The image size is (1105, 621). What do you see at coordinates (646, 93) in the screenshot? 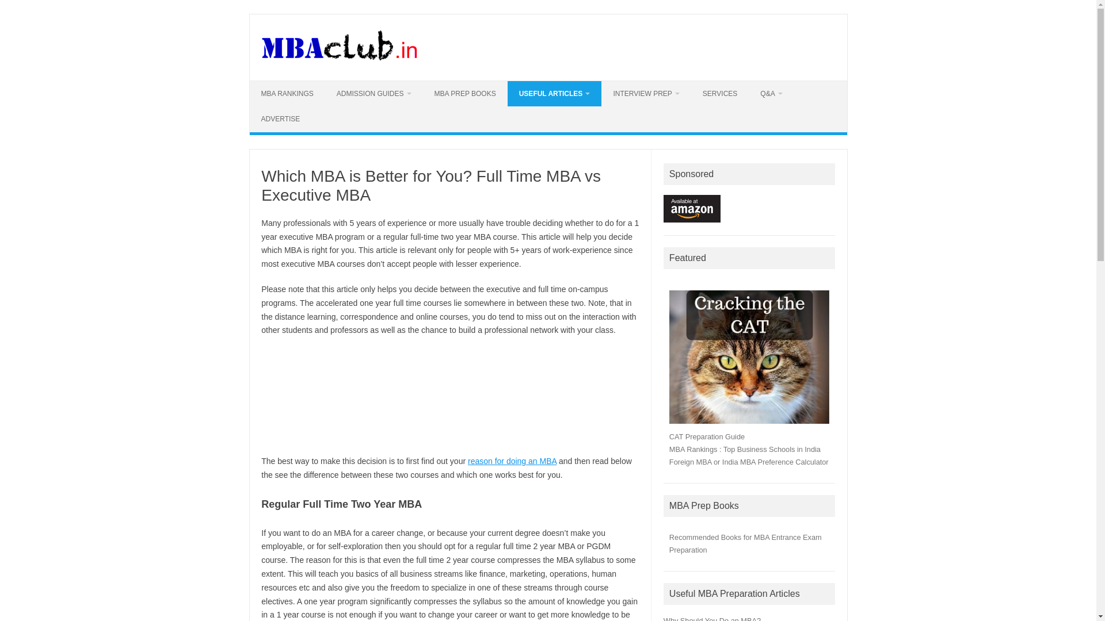
I see `INTERVIEW PREP` at bounding box center [646, 93].